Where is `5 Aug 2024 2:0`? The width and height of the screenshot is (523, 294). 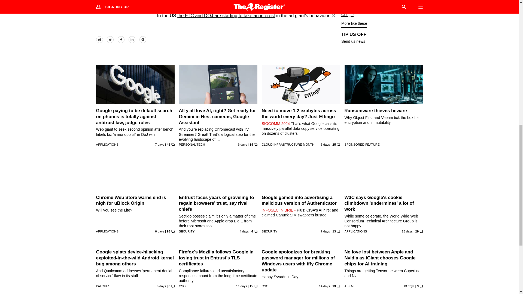 5 Aug 2024 2:0 is located at coordinates (325, 231).